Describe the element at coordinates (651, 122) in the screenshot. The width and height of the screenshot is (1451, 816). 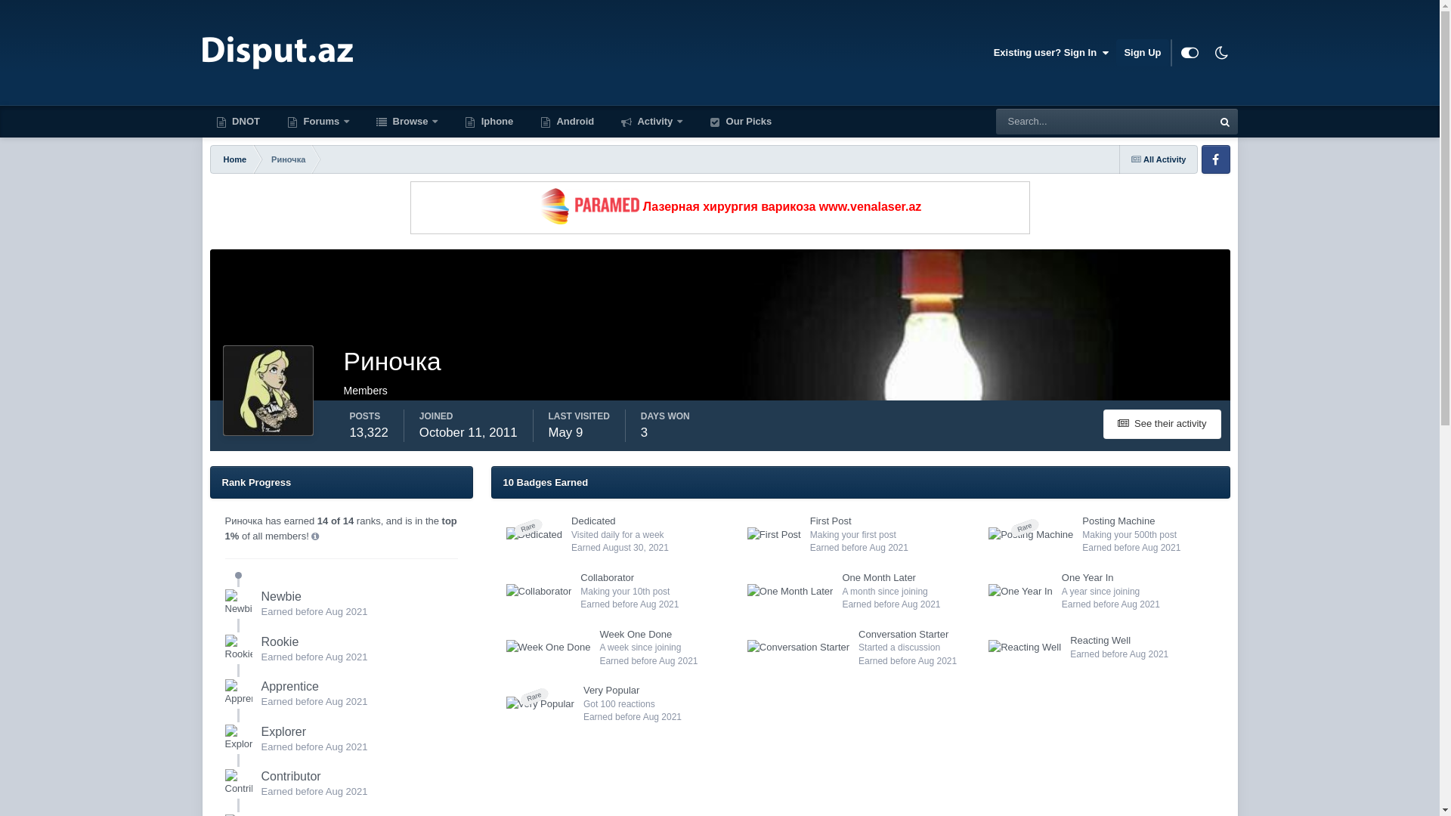
I see `Activity` at that location.